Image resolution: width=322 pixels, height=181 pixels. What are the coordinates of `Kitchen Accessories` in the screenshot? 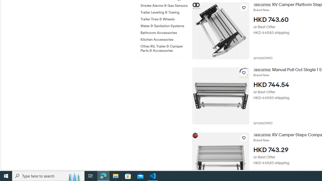 It's located at (164, 39).